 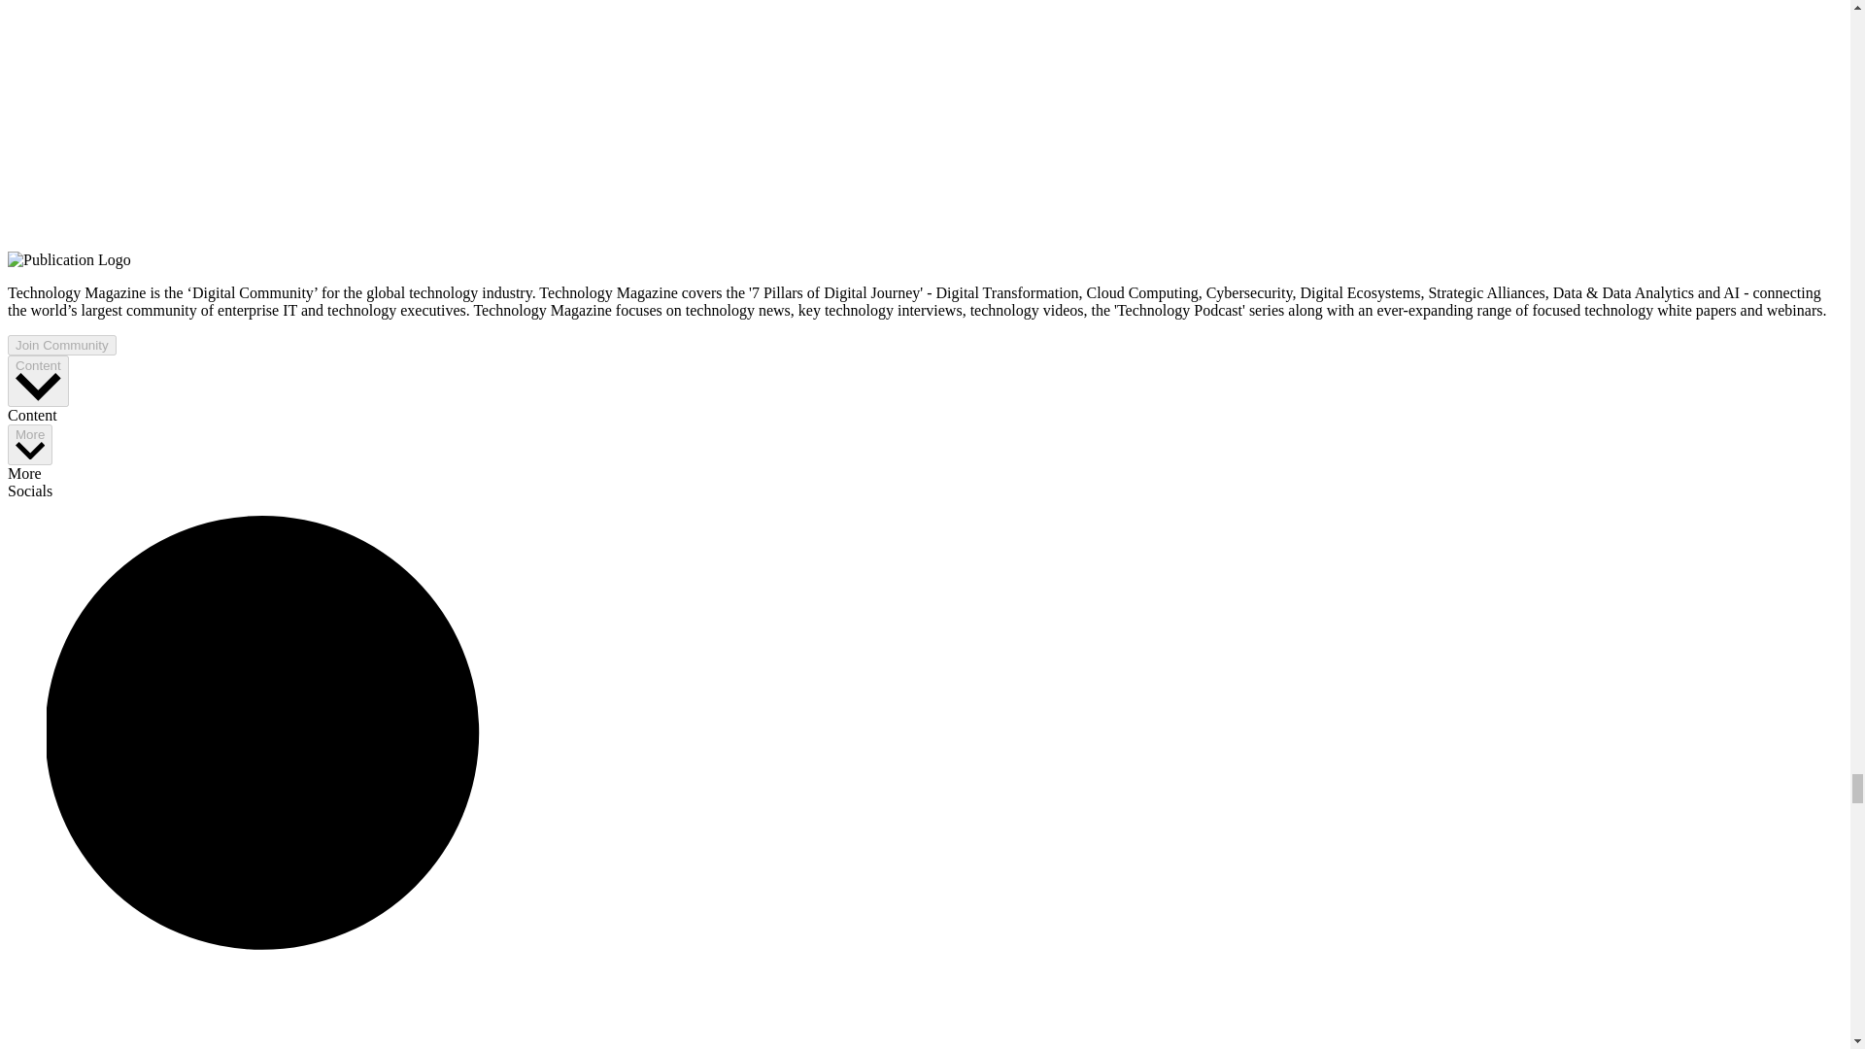 I want to click on More, so click(x=29, y=445).